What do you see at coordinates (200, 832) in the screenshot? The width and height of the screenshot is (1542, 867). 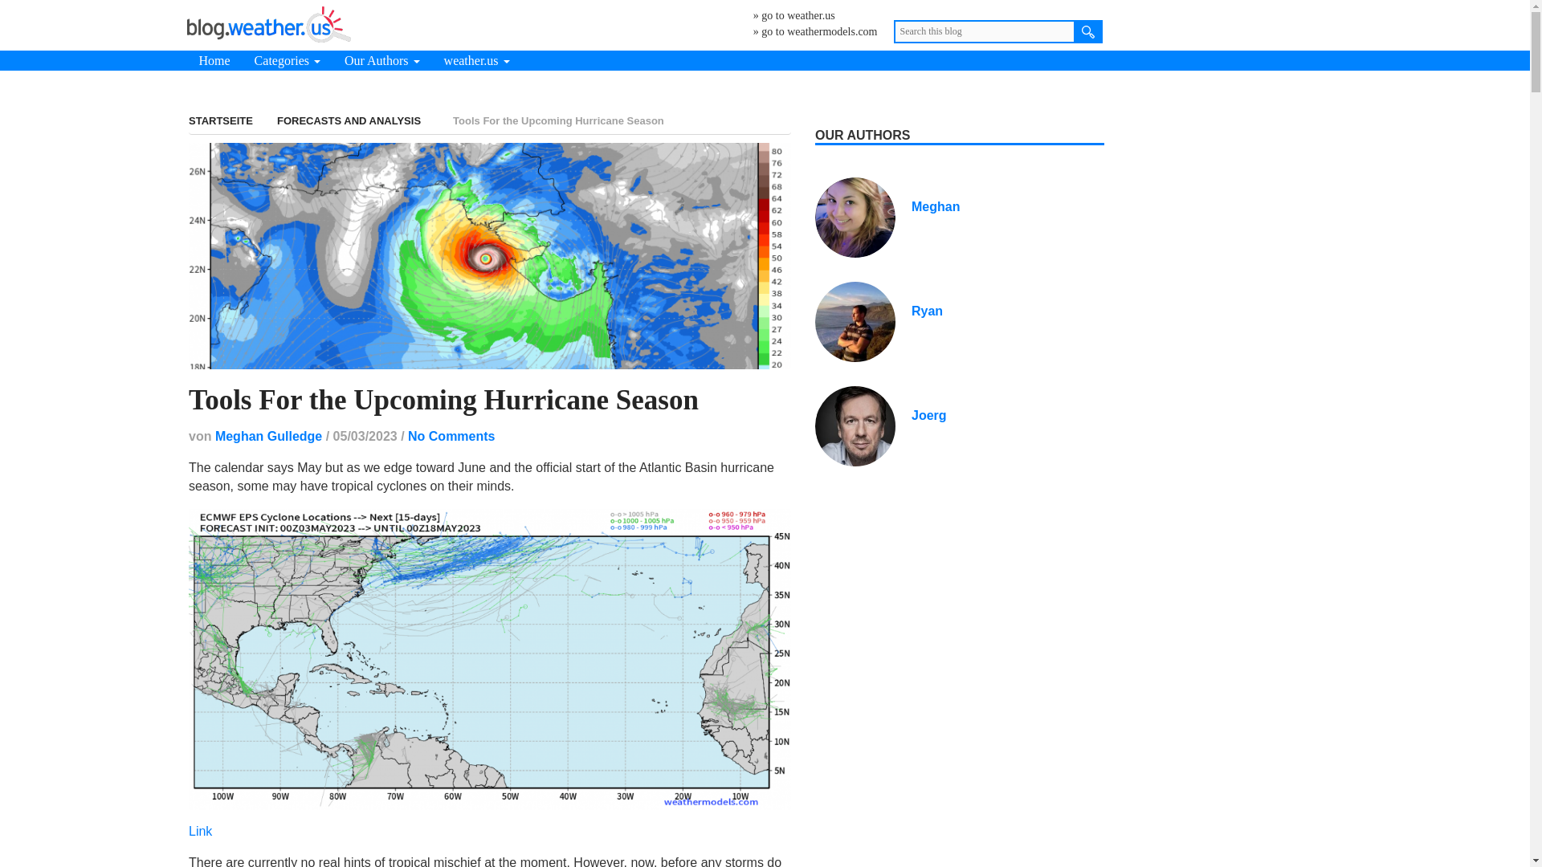 I see `Link` at bounding box center [200, 832].